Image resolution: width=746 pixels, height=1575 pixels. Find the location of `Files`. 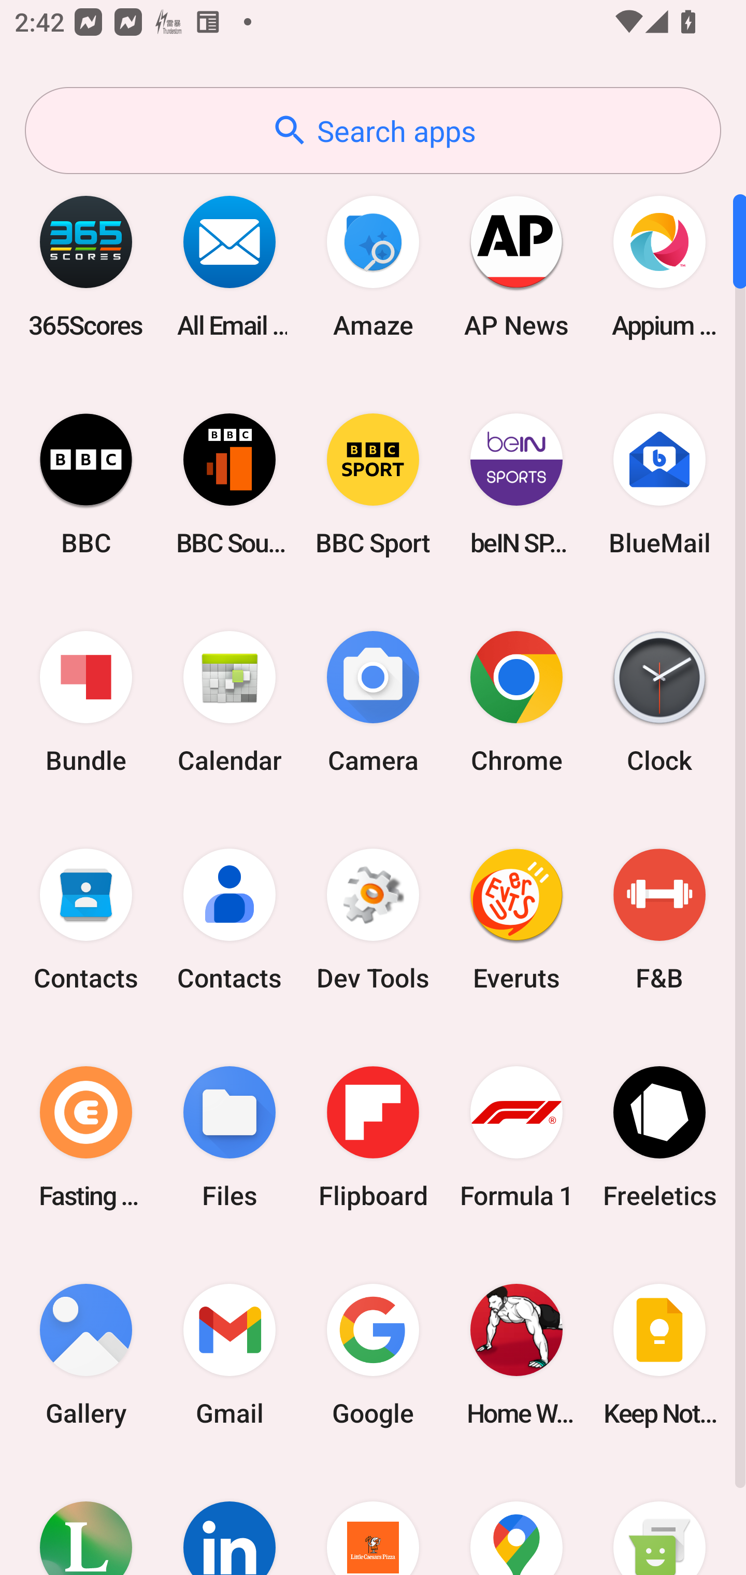

Files is located at coordinates (229, 1137).